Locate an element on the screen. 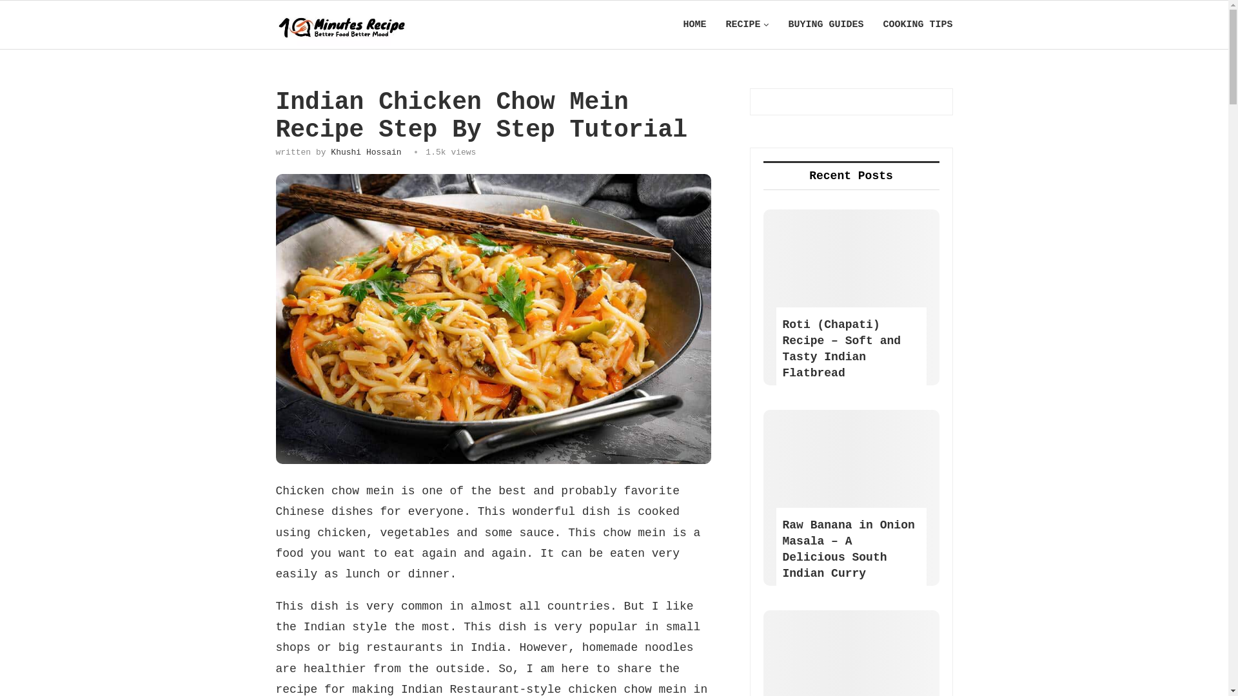 The height and width of the screenshot is (696, 1238). RECIPE is located at coordinates (747, 24).